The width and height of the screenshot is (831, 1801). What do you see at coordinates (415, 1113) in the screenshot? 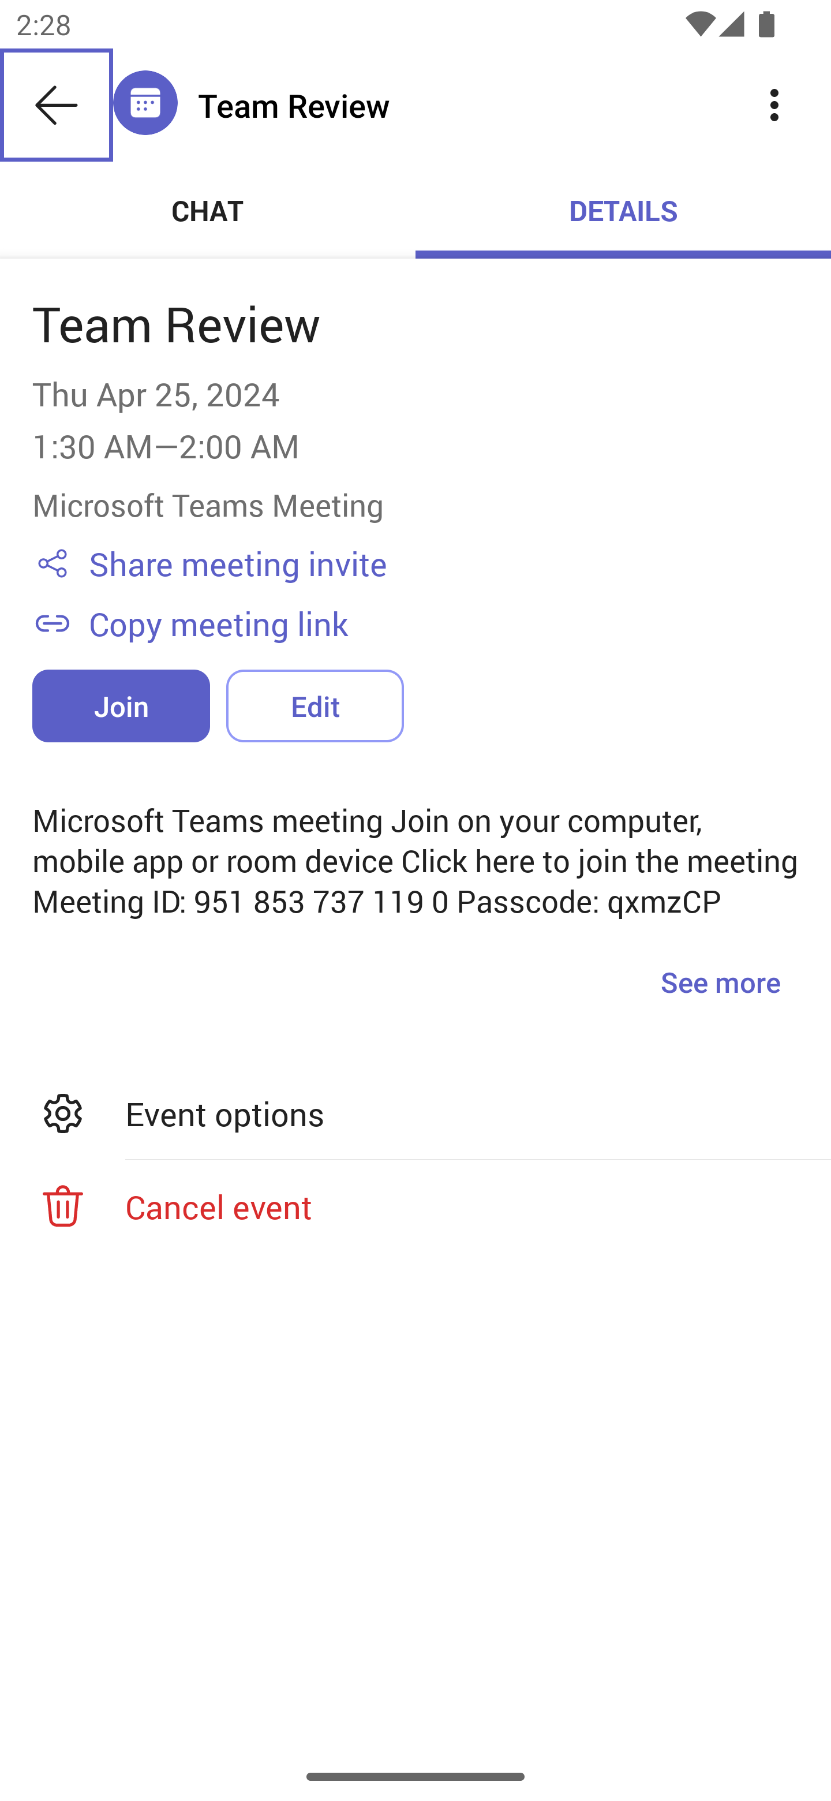
I see `Event options` at bounding box center [415, 1113].